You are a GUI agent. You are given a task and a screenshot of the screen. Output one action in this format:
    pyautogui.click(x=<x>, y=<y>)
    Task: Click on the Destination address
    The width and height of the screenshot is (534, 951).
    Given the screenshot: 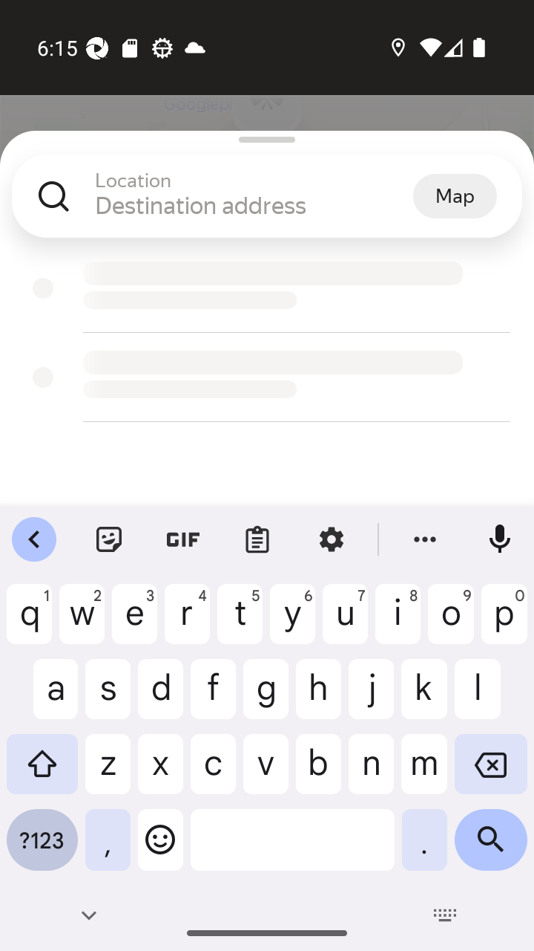 What is the action you would take?
    pyautogui.click(x=254, y=205)
    